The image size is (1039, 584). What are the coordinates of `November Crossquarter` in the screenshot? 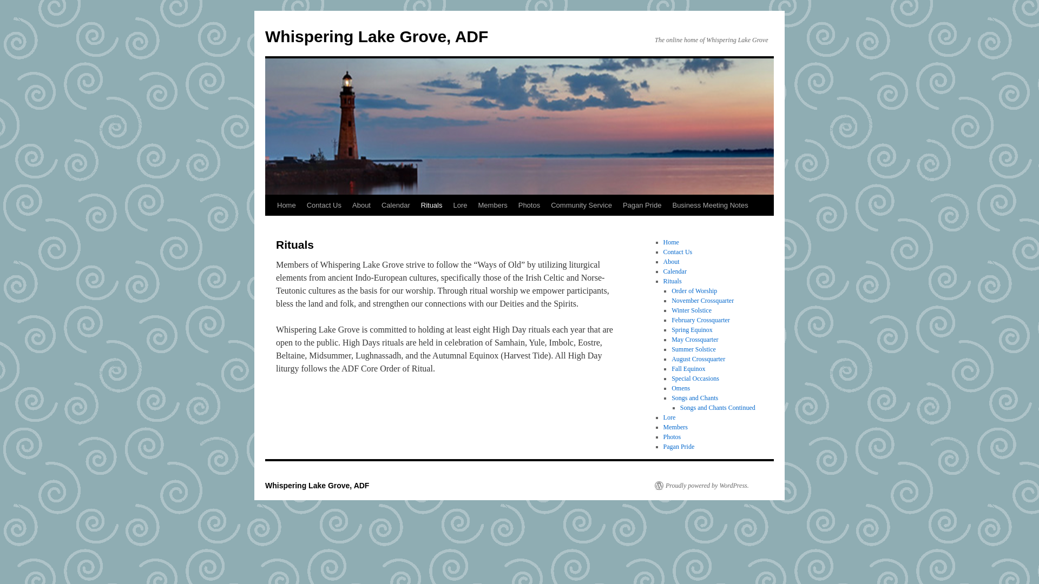 It's located at (702, 300).